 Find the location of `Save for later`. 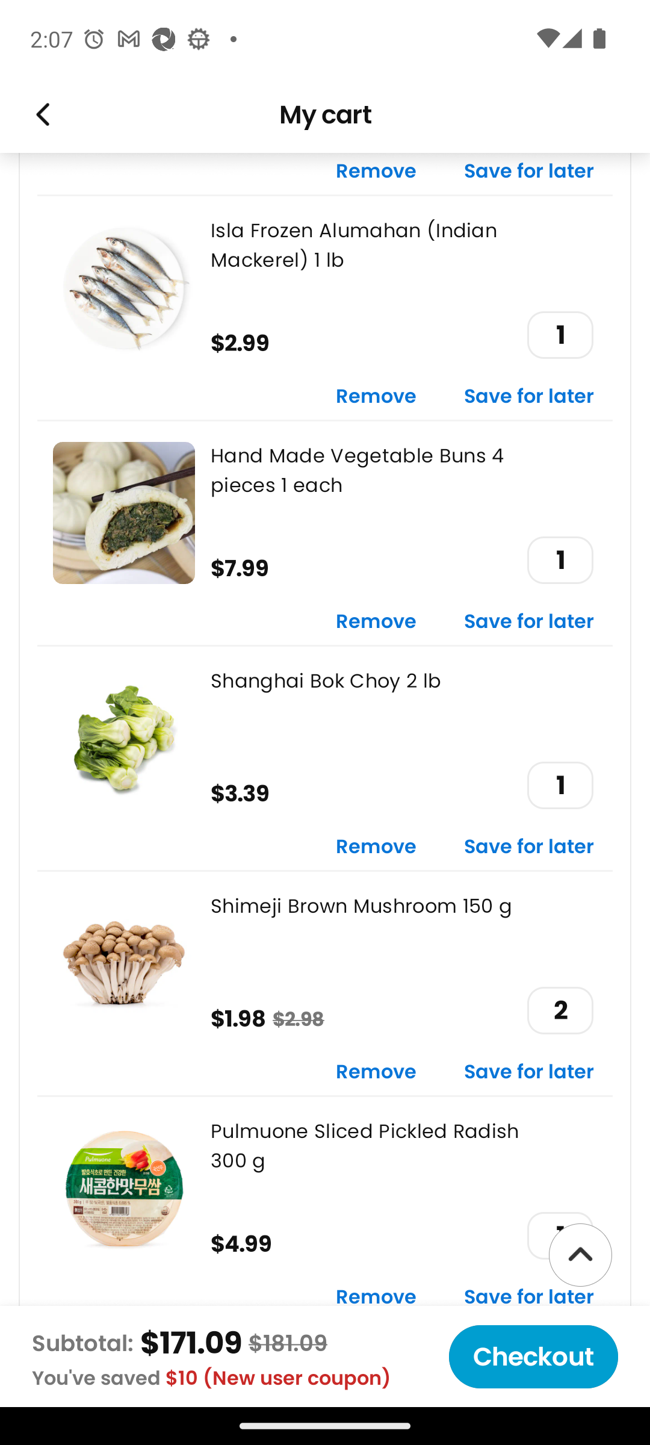

Save for later is located at coordinates (529, 622).